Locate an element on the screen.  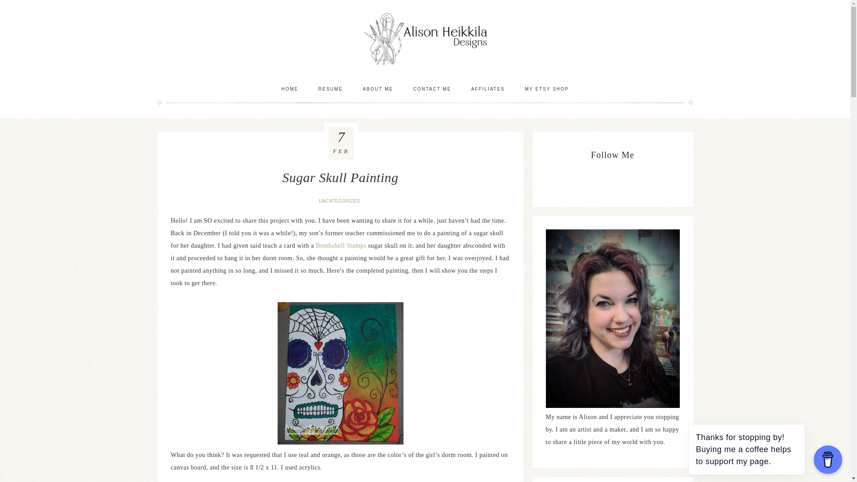
HOME is located at coordinates (289, 89).